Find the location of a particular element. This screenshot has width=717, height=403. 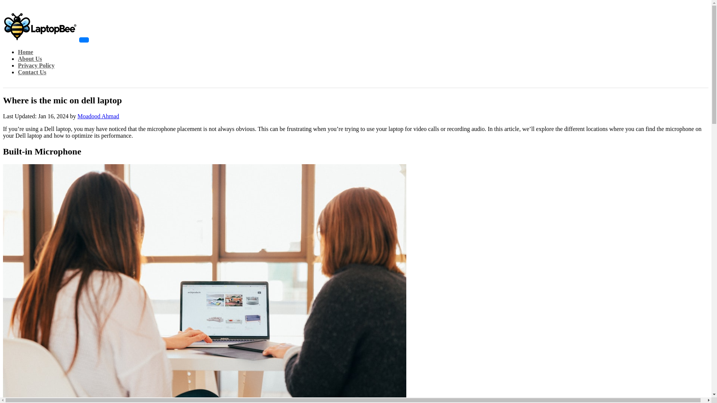

Posts by Moadood Ahmad is located at coordinates (99, 116).